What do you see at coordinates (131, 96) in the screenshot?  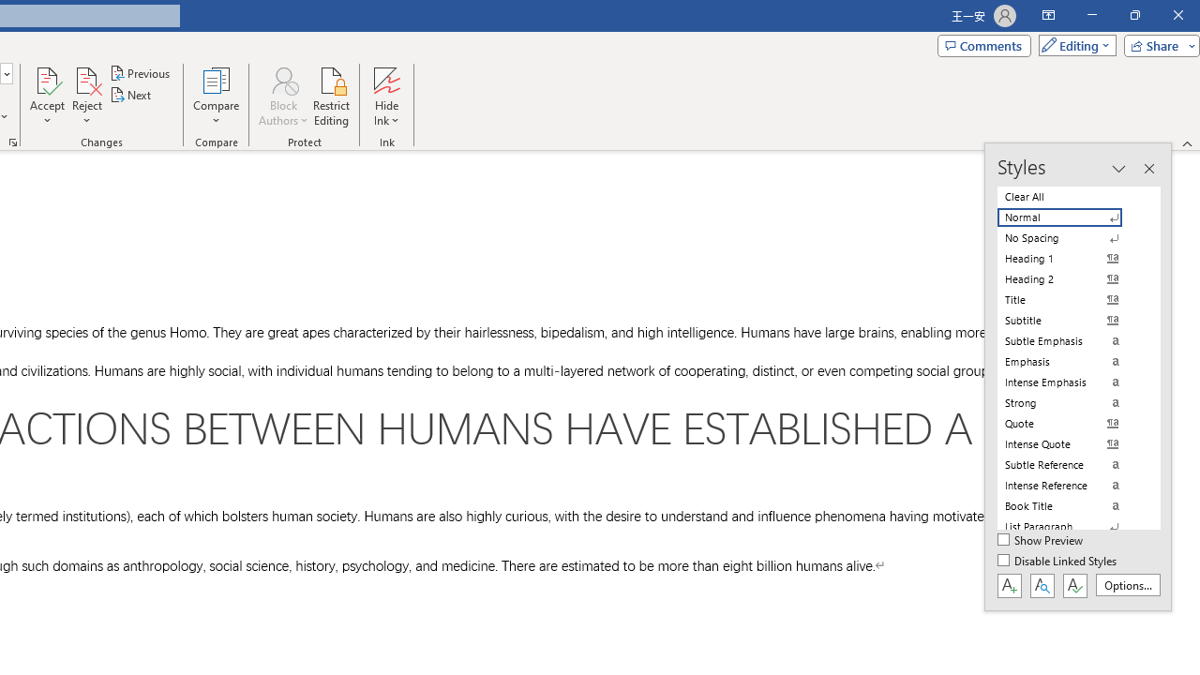 I see `Next` at bounding box center [131, 96].